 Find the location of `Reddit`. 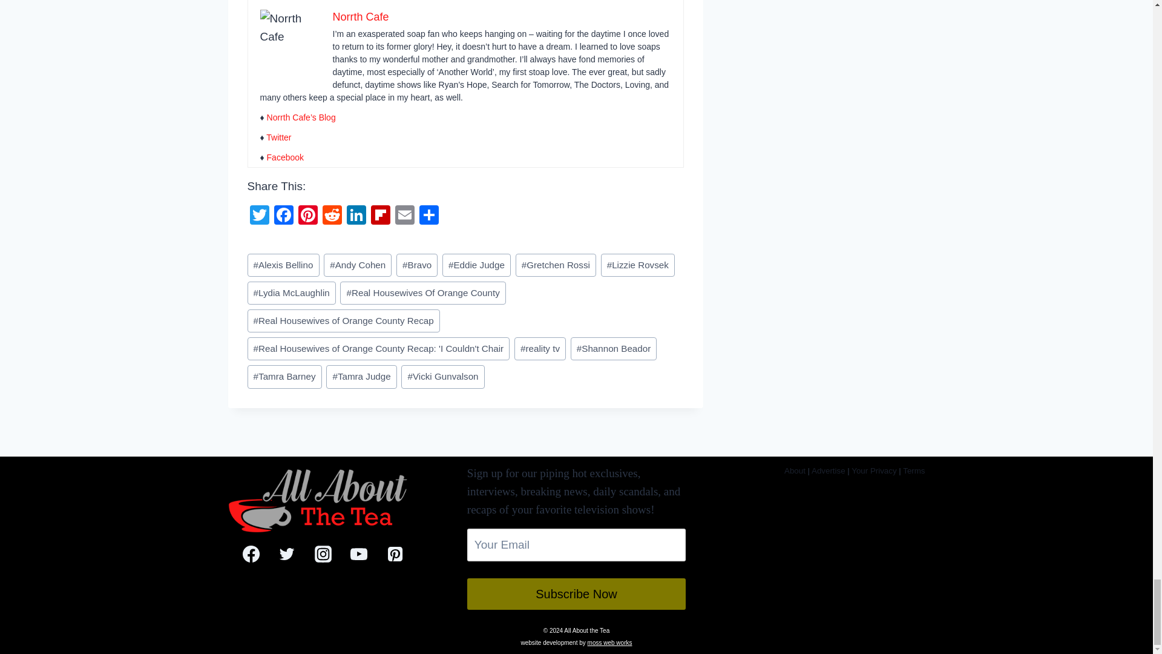

Reddit is located at coordinates (332, 216).